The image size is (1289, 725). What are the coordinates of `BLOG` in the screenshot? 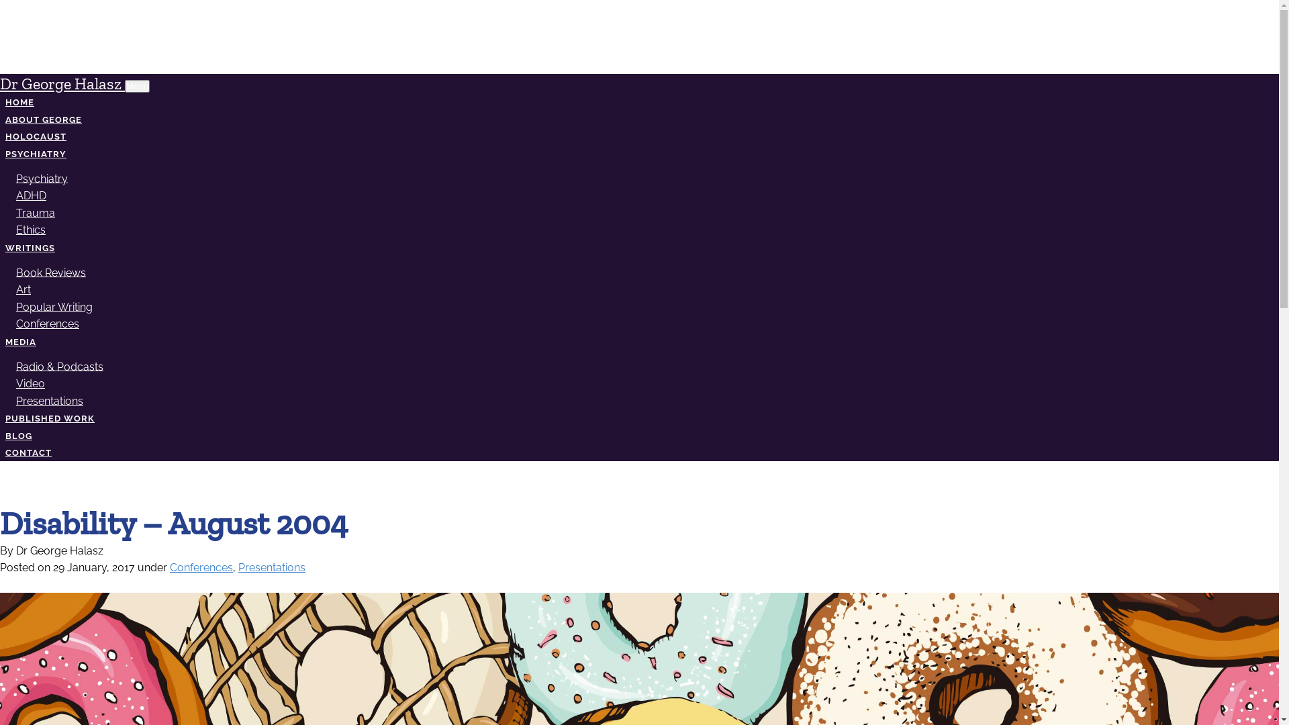 It's located at (19, 436).